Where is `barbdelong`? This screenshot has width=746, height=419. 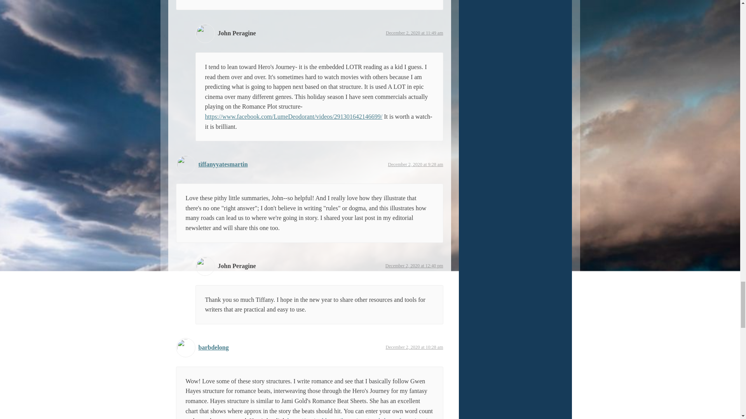
barbdelong is located at coordinates (213, 347).